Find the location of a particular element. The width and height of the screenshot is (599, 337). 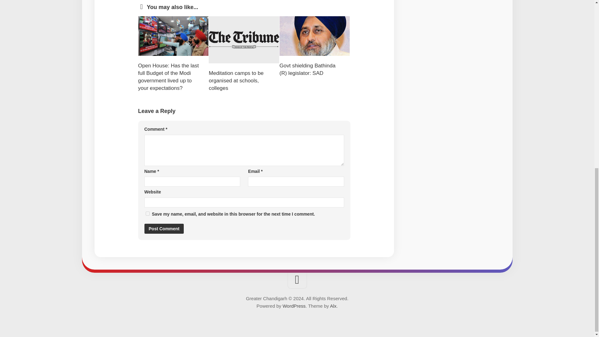

Alx is located at coordinates (333, 306).